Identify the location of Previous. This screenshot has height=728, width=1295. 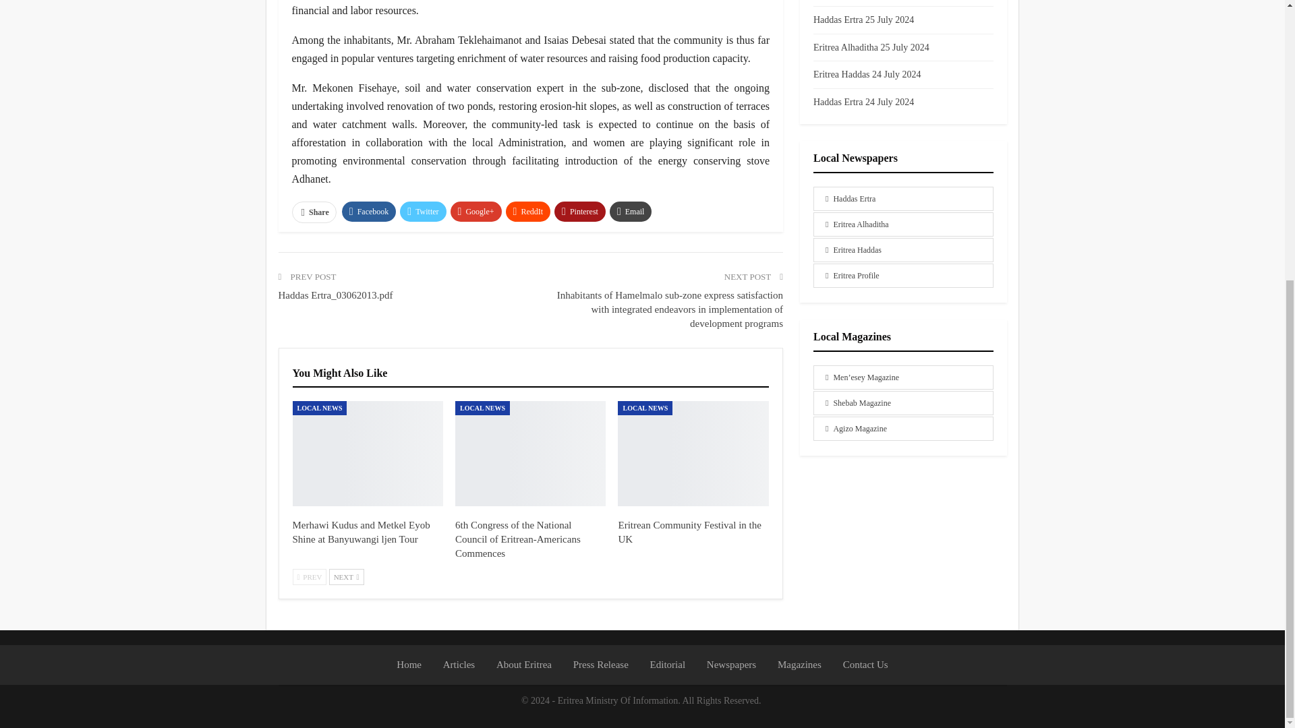
(310, 577).